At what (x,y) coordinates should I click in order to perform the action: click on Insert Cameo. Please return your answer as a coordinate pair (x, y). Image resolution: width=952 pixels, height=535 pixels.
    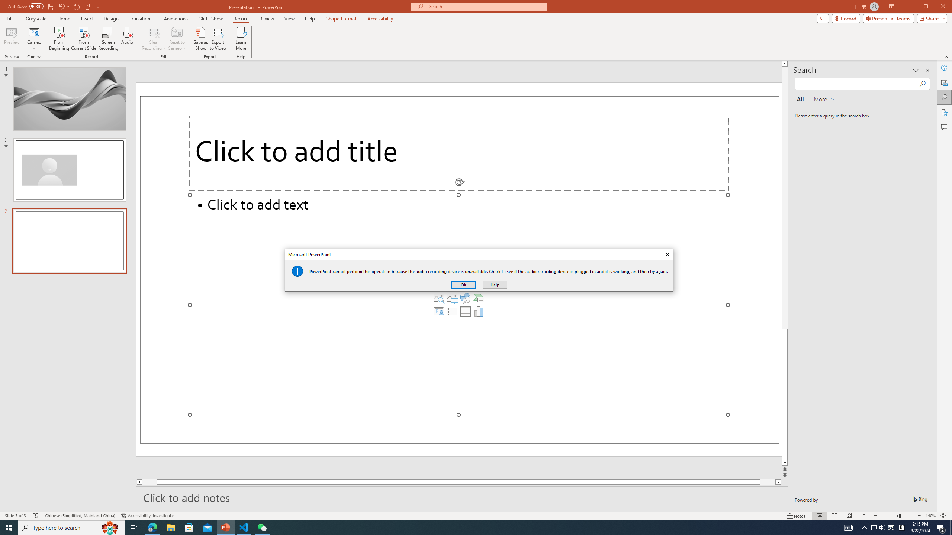
    Looking at the image, I should click on (439, 311).